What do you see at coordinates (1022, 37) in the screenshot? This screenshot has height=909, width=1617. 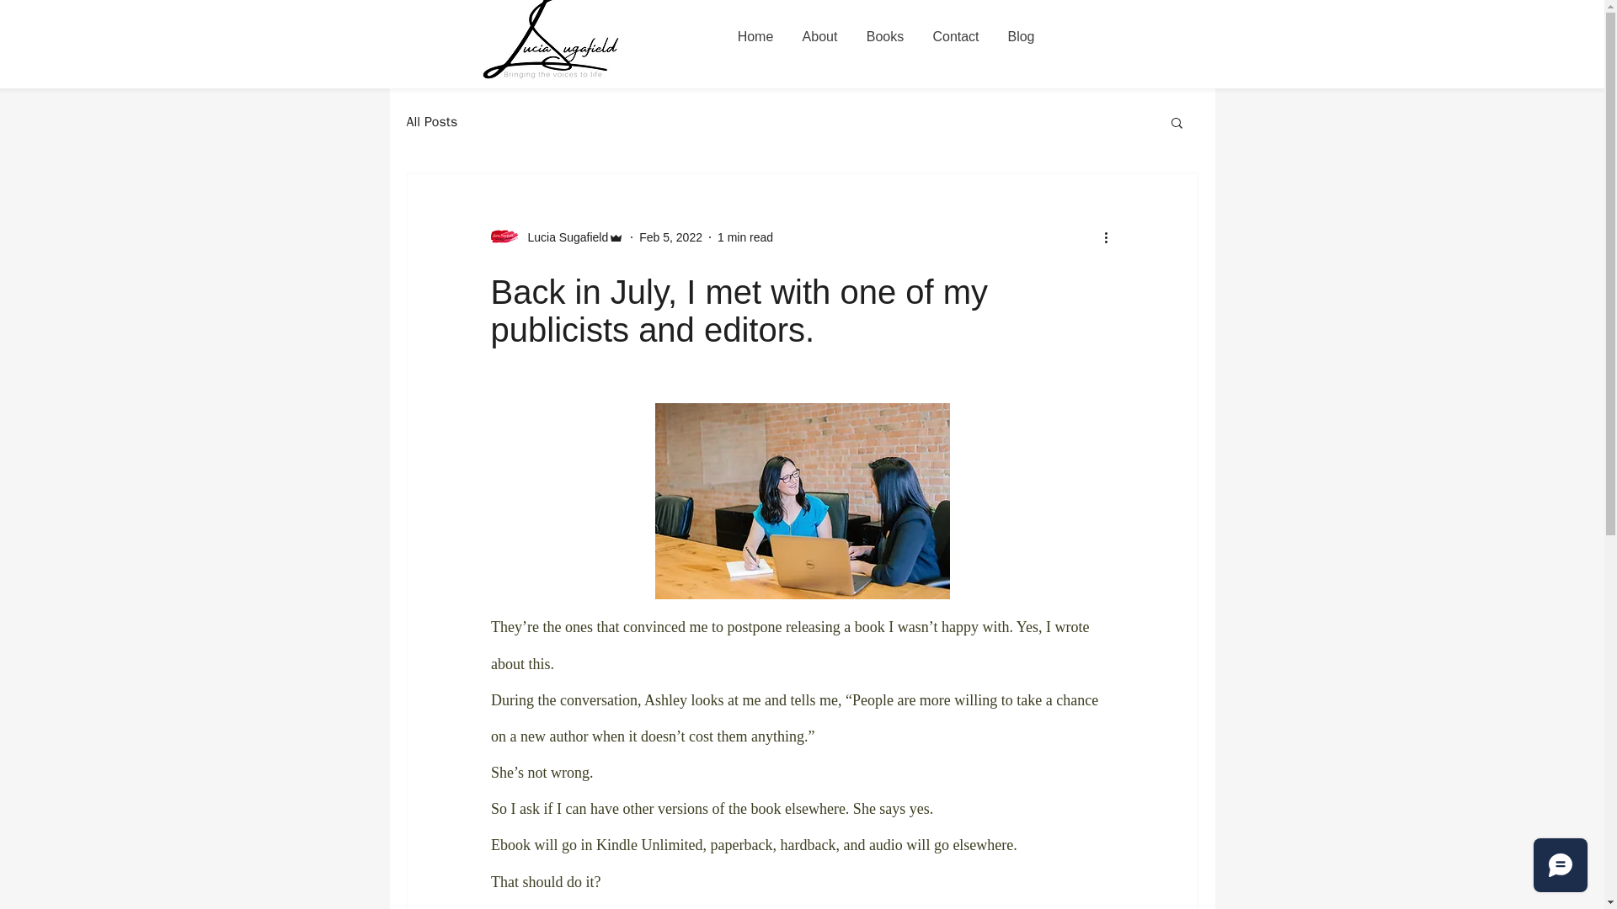 I see `Blog` at bounding box center [1022, 37].